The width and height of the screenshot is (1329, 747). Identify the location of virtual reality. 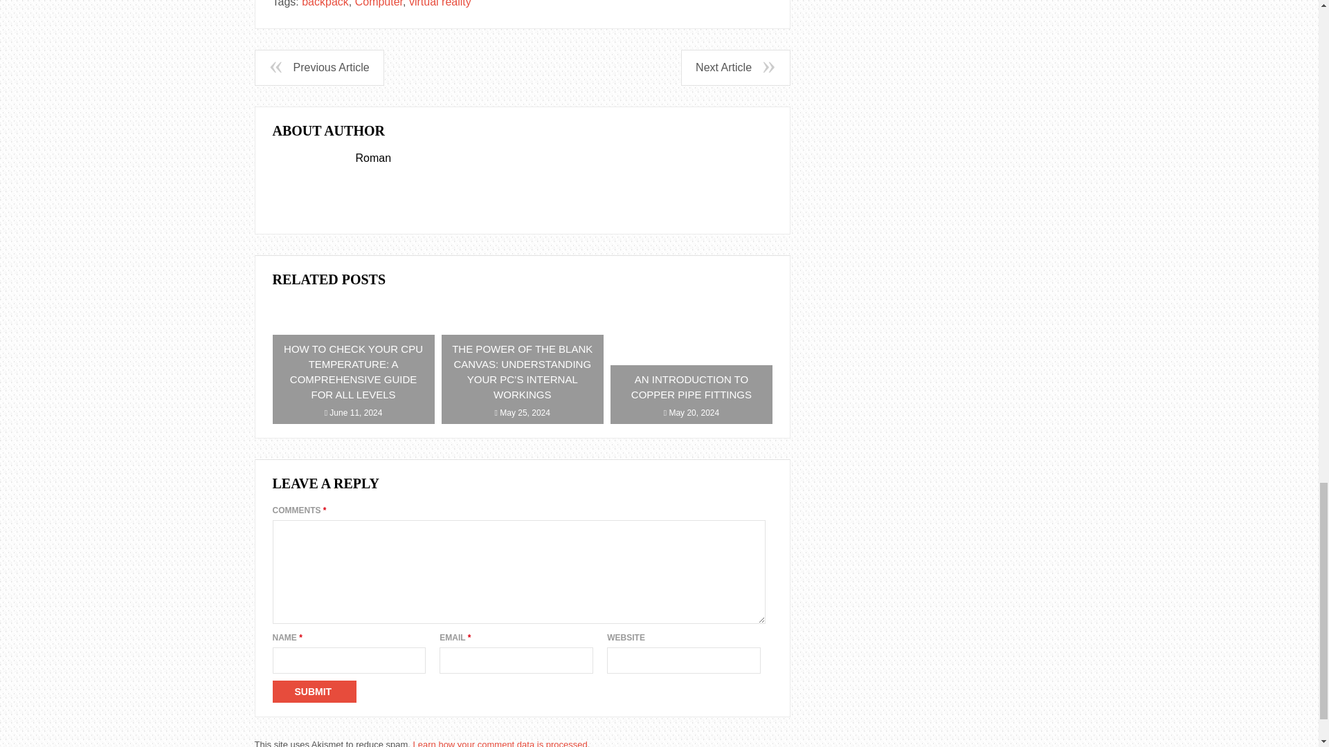
(440, 3).